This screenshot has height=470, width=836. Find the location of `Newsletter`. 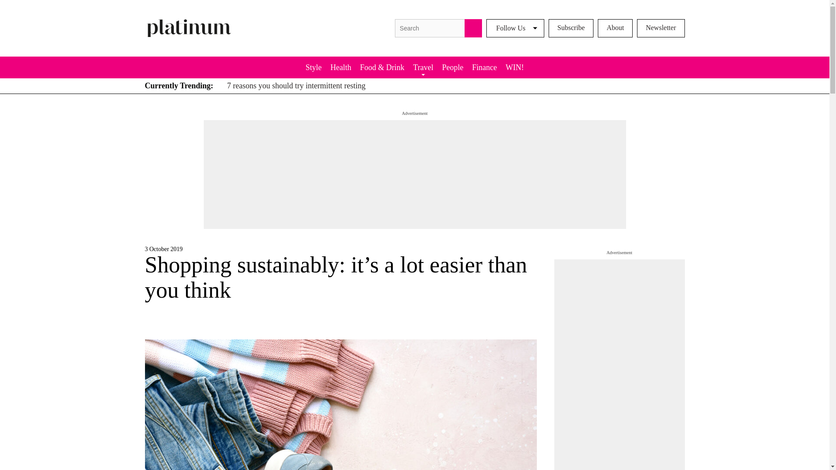

Newsletter is located at coordinates (661, 28).